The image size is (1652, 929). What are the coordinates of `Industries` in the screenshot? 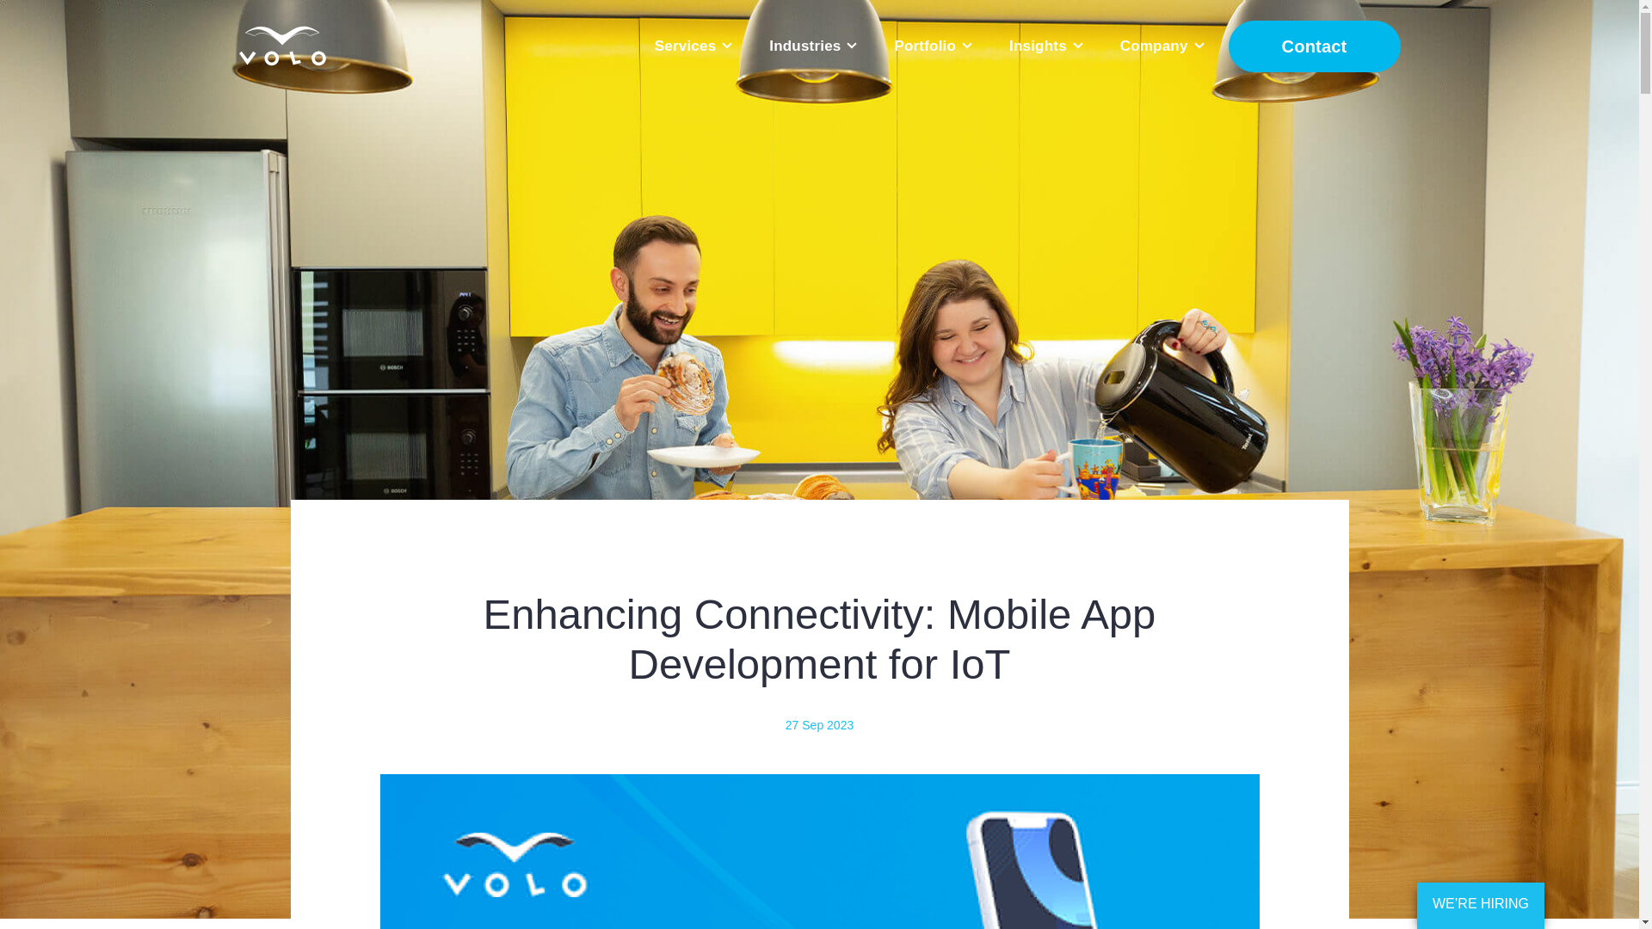 It's located at (812, 46).